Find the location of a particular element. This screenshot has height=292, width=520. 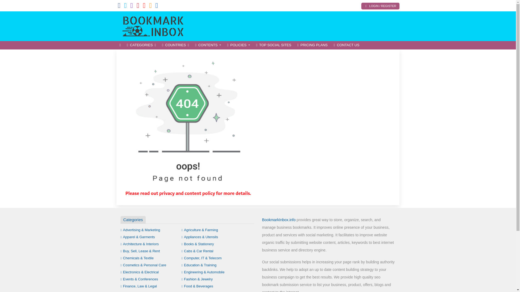

CATEGORIES is located at coordinates (141, 45).